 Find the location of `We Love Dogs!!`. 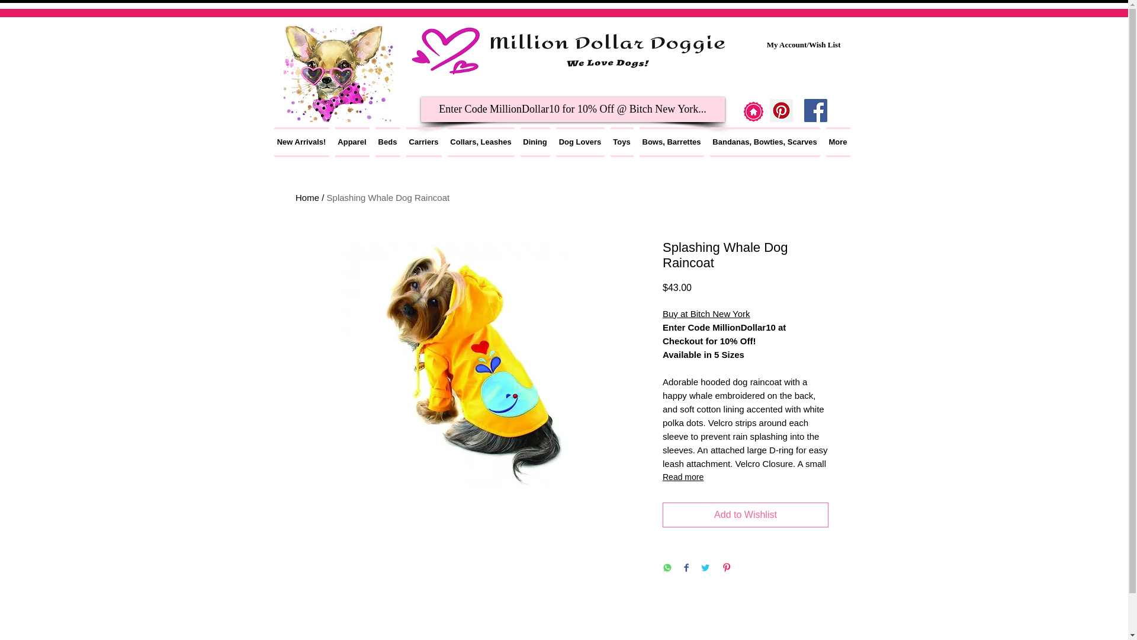

We Love Dogs!! is located at coordinates (338, 73).